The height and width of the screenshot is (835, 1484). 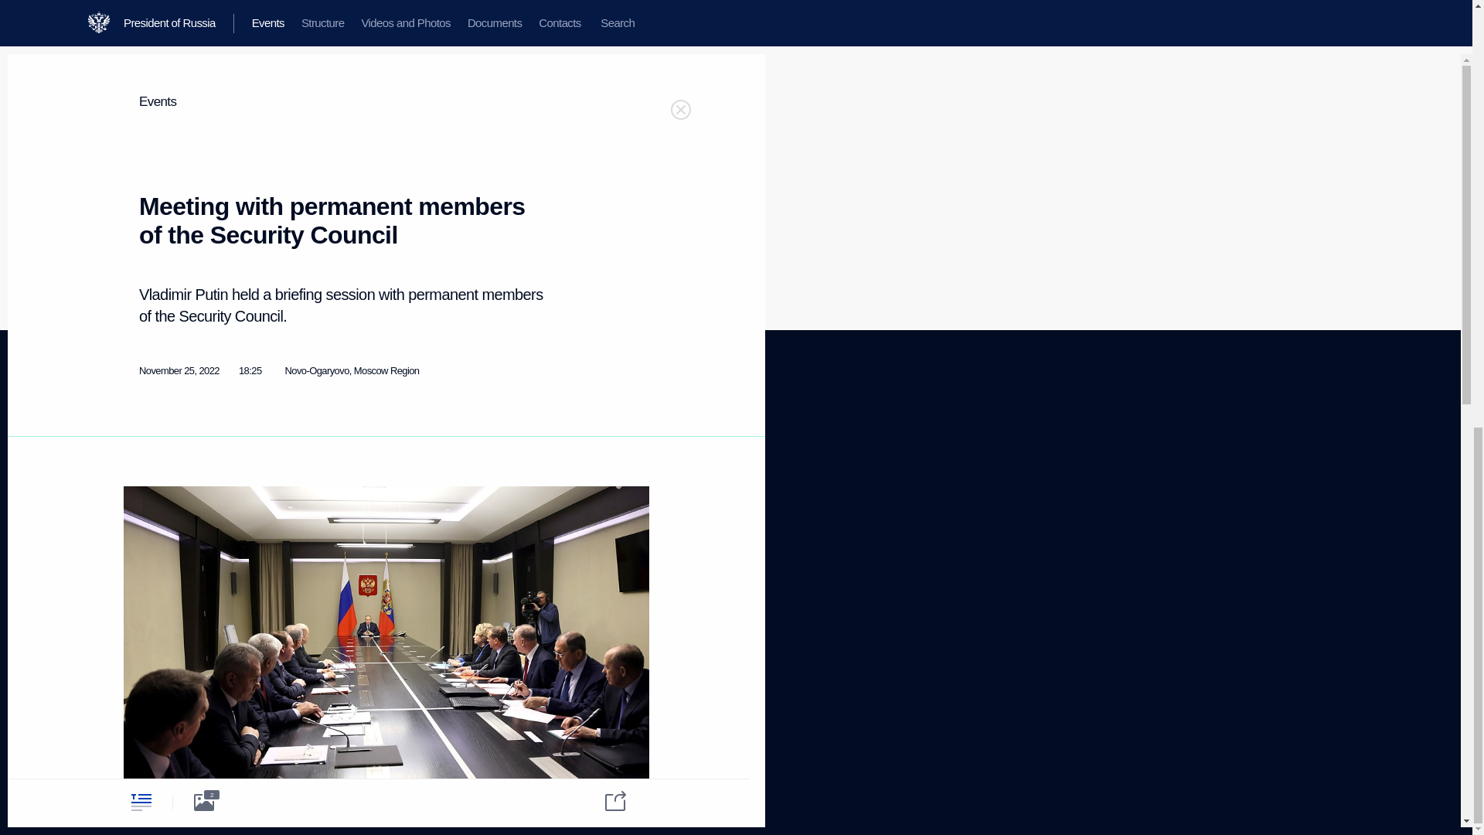 I want to click on Documents, so click(x=147, y=507).